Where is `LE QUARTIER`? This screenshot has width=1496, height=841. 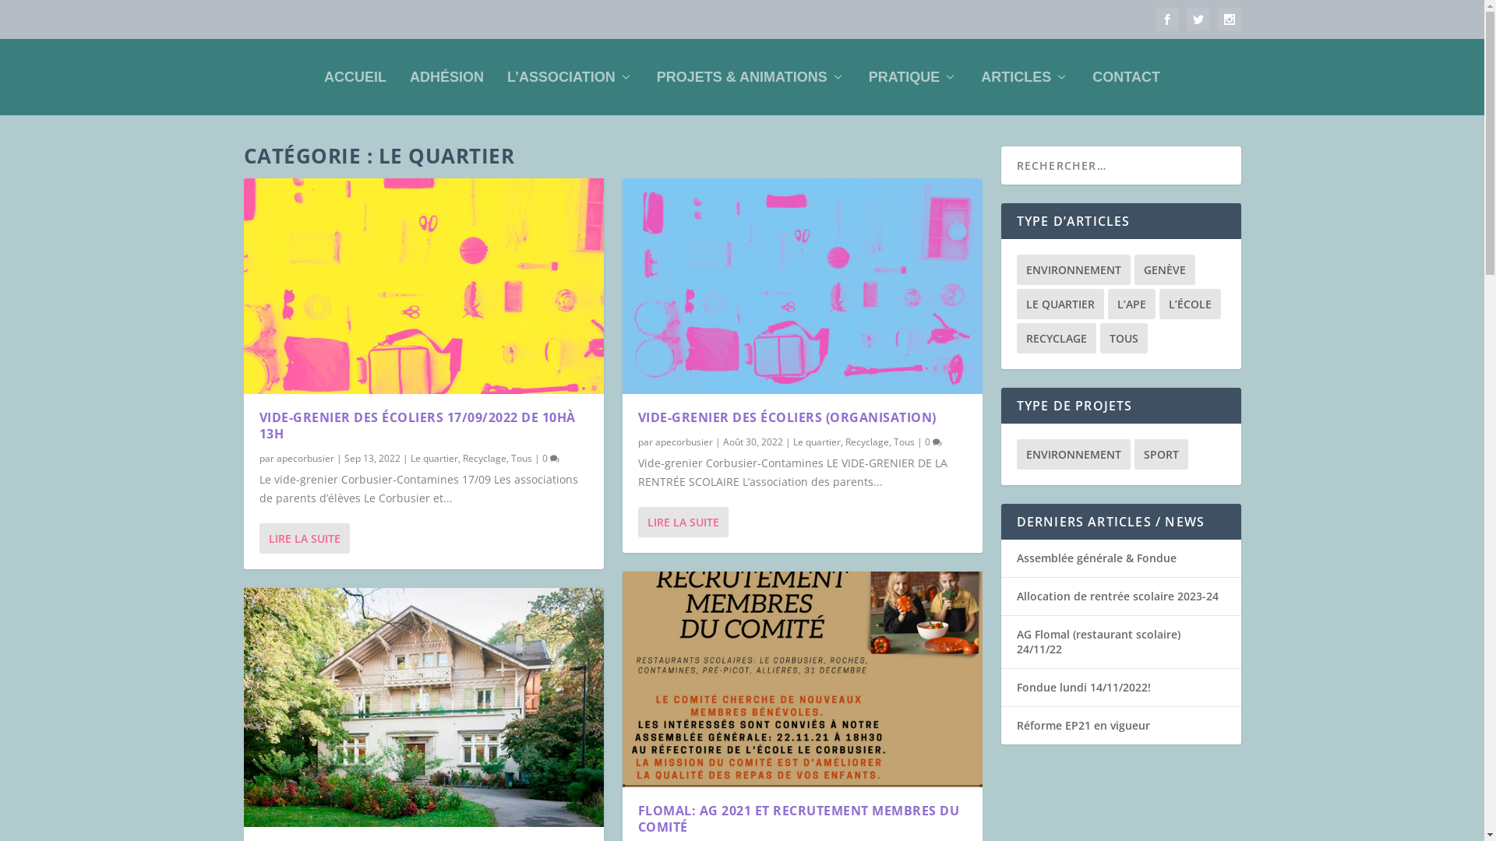 LE QUARTIER is located at coordinates (1060, 304).